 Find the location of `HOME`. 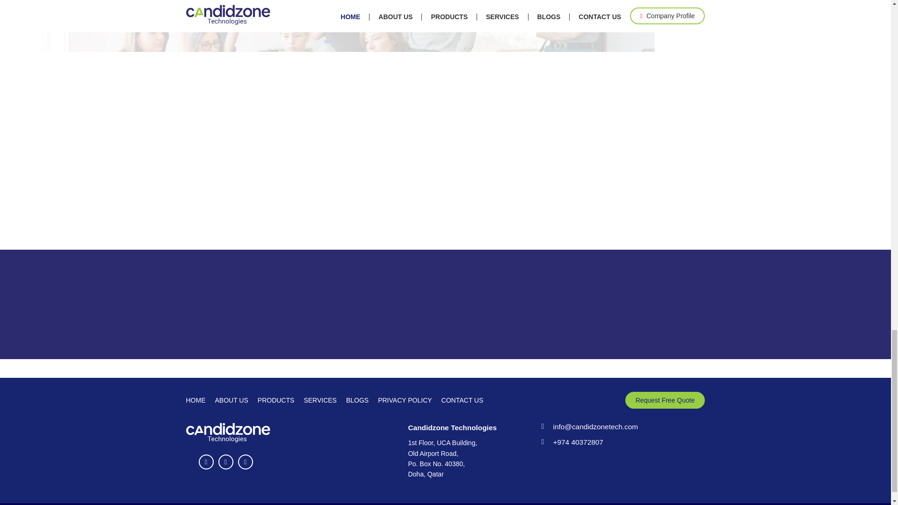

HOME is located at coordinates (196, 400).